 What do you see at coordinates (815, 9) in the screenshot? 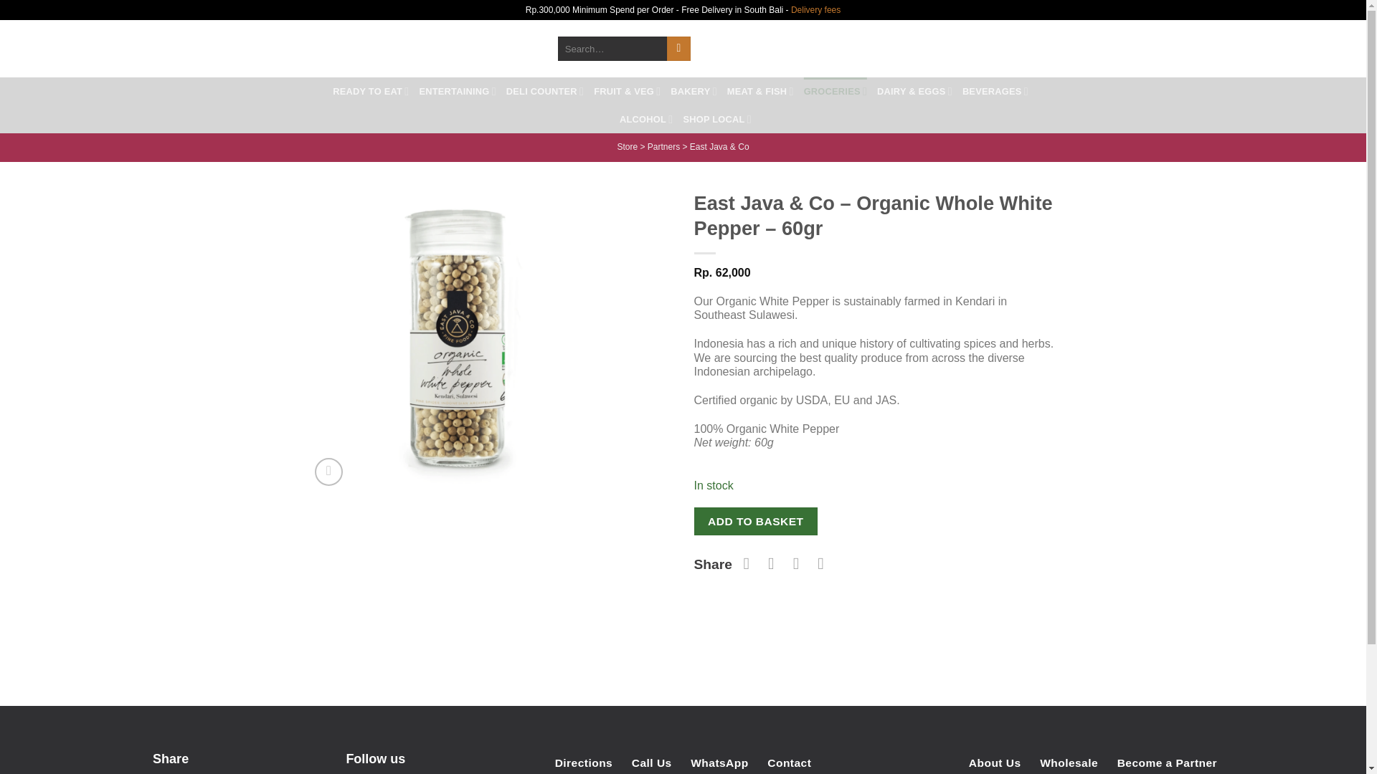
I see `Delivery fees` at bounding box center [815, 9].